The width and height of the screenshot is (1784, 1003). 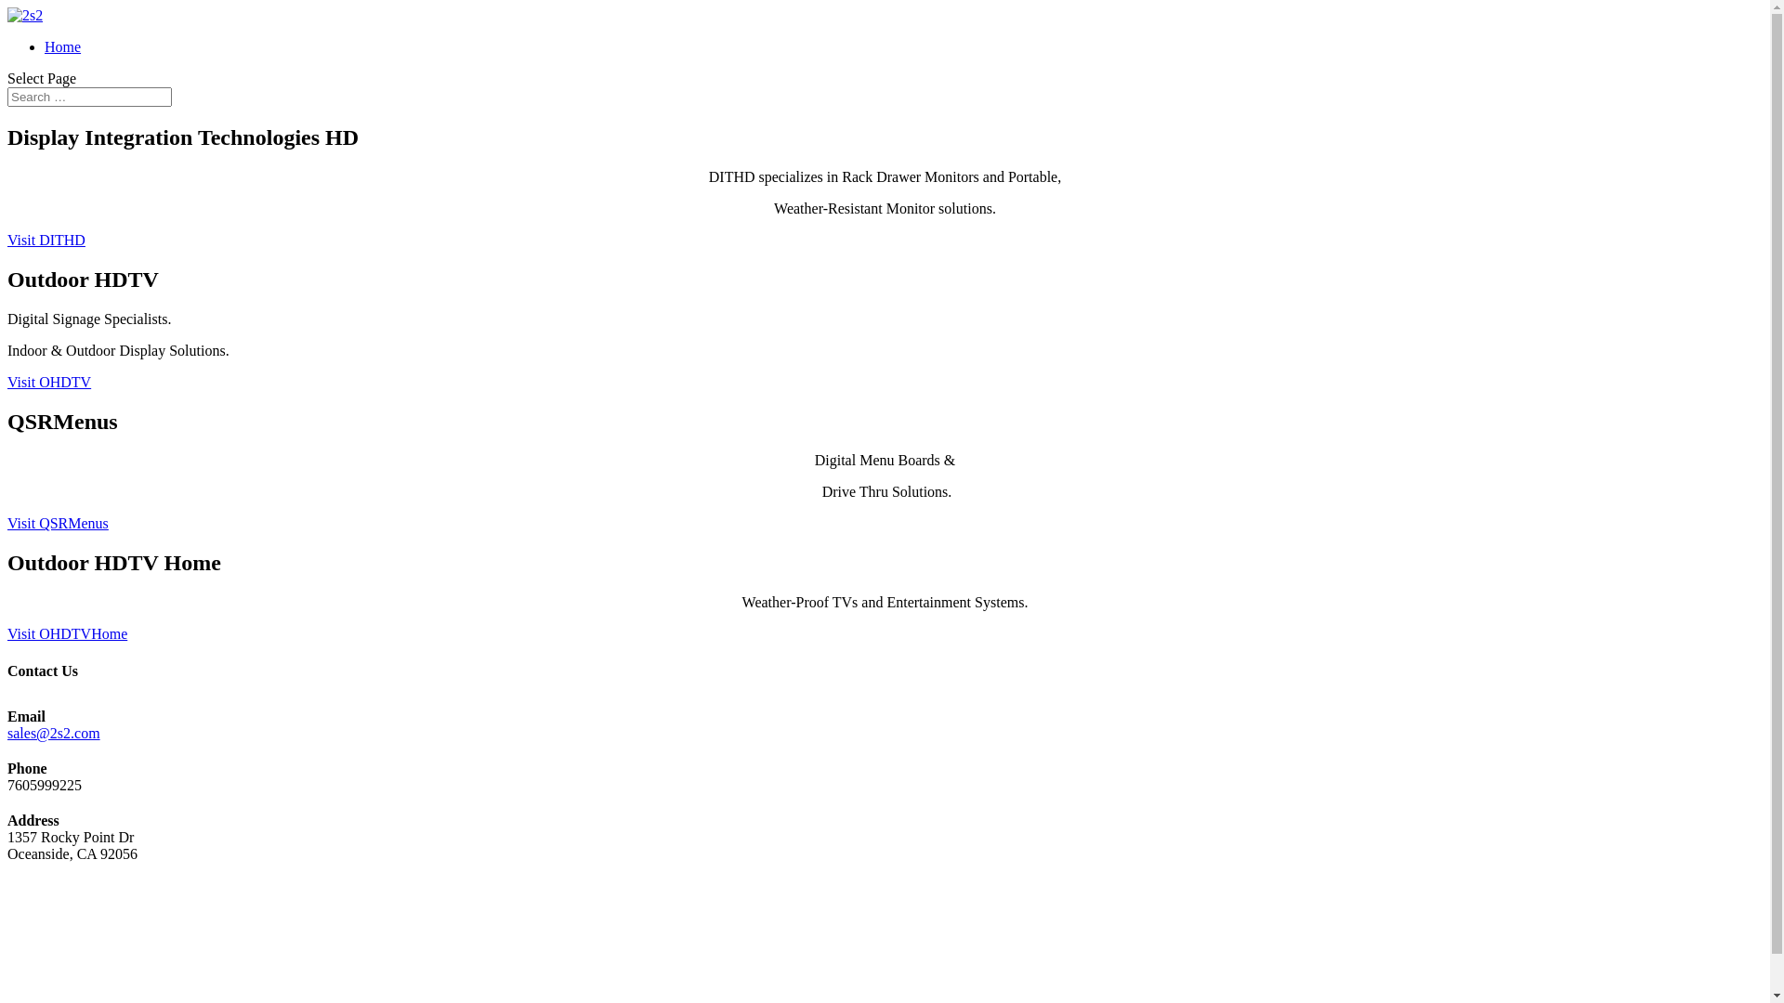 What do you see at coordinates (67, 633) in the screenshot?
I see `Visit OHDTVHome` at bounding box center [67, 633].